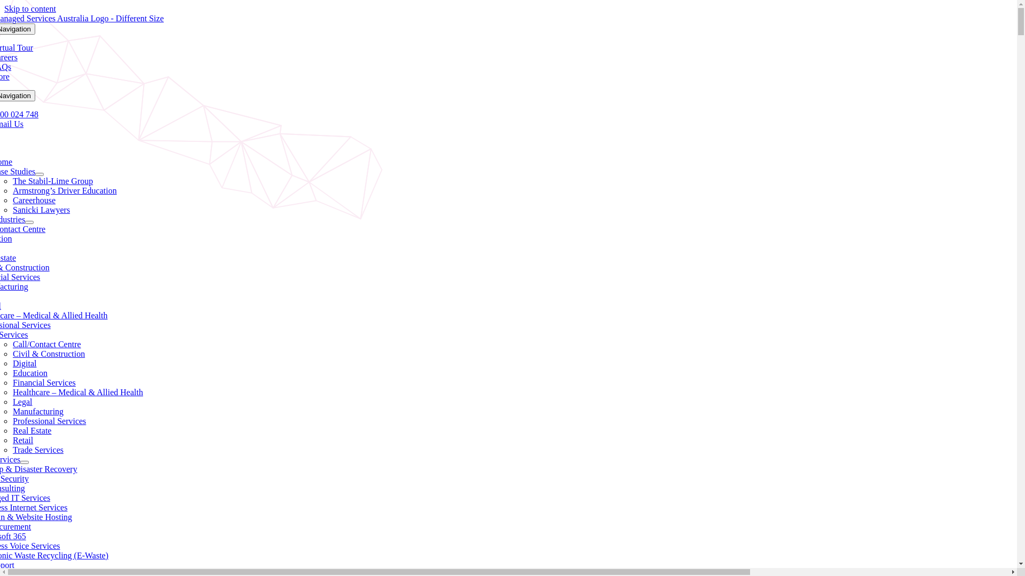  I want to click on Education, so click(30, 373).